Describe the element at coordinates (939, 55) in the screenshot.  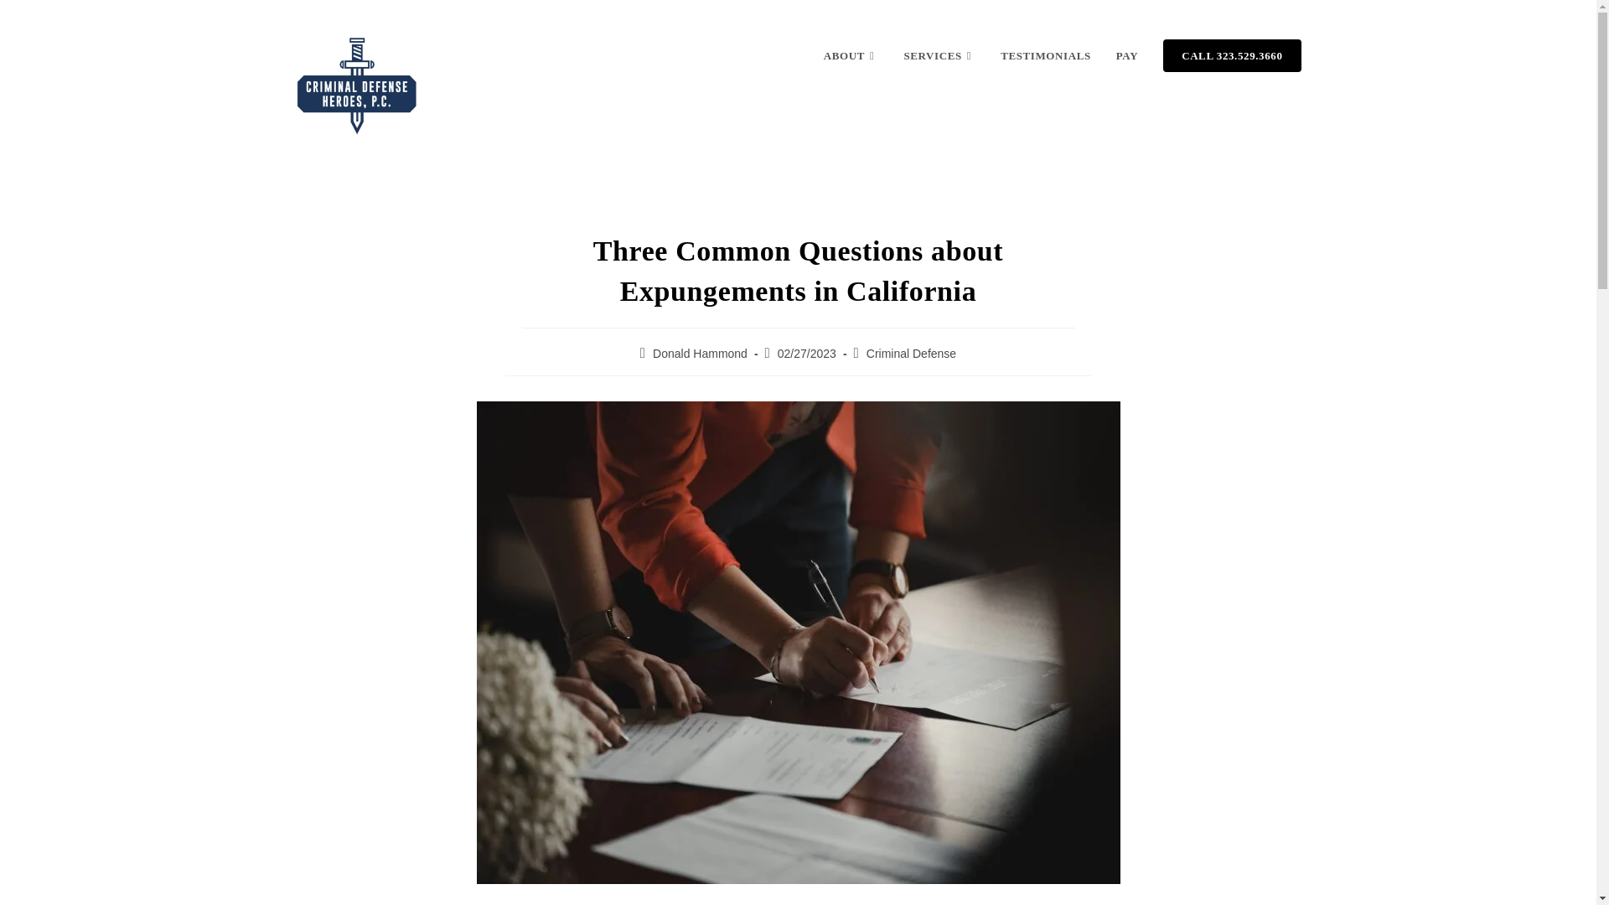
I see `SERVICES` at that location.